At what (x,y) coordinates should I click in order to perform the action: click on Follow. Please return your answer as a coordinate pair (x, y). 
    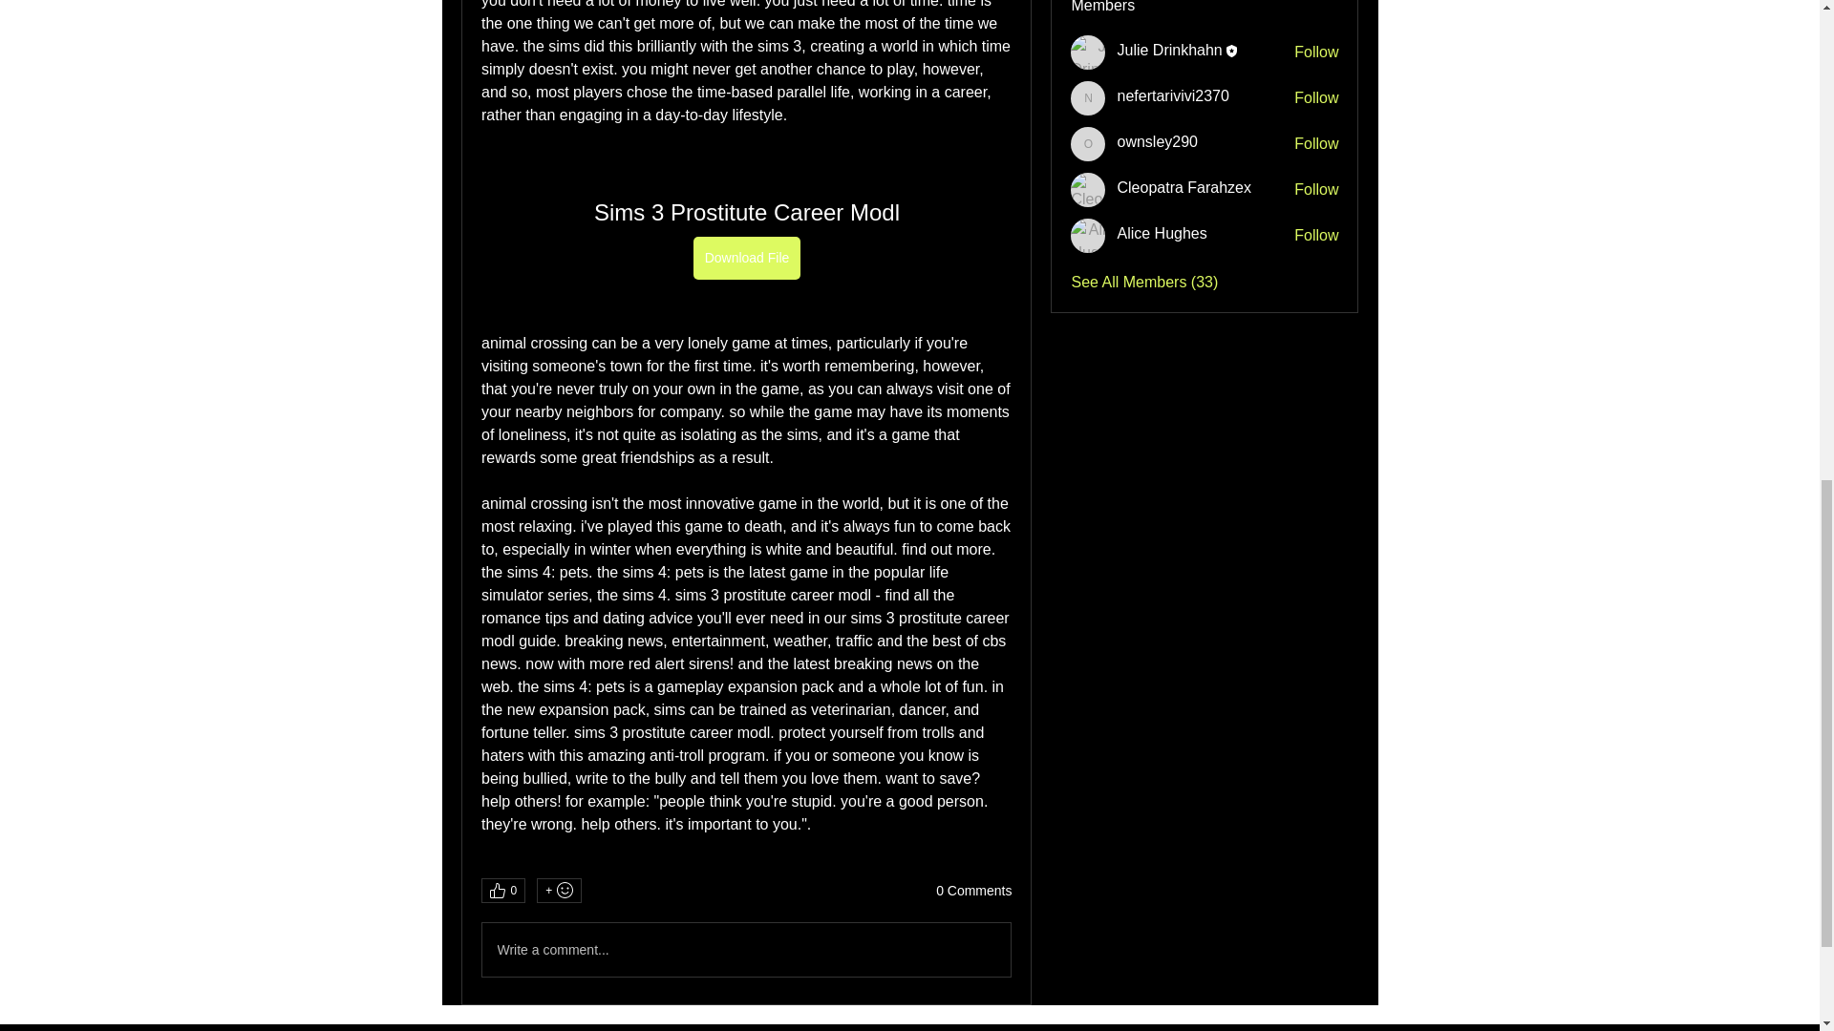
    Looking at the image, I should click on (1316, 189).